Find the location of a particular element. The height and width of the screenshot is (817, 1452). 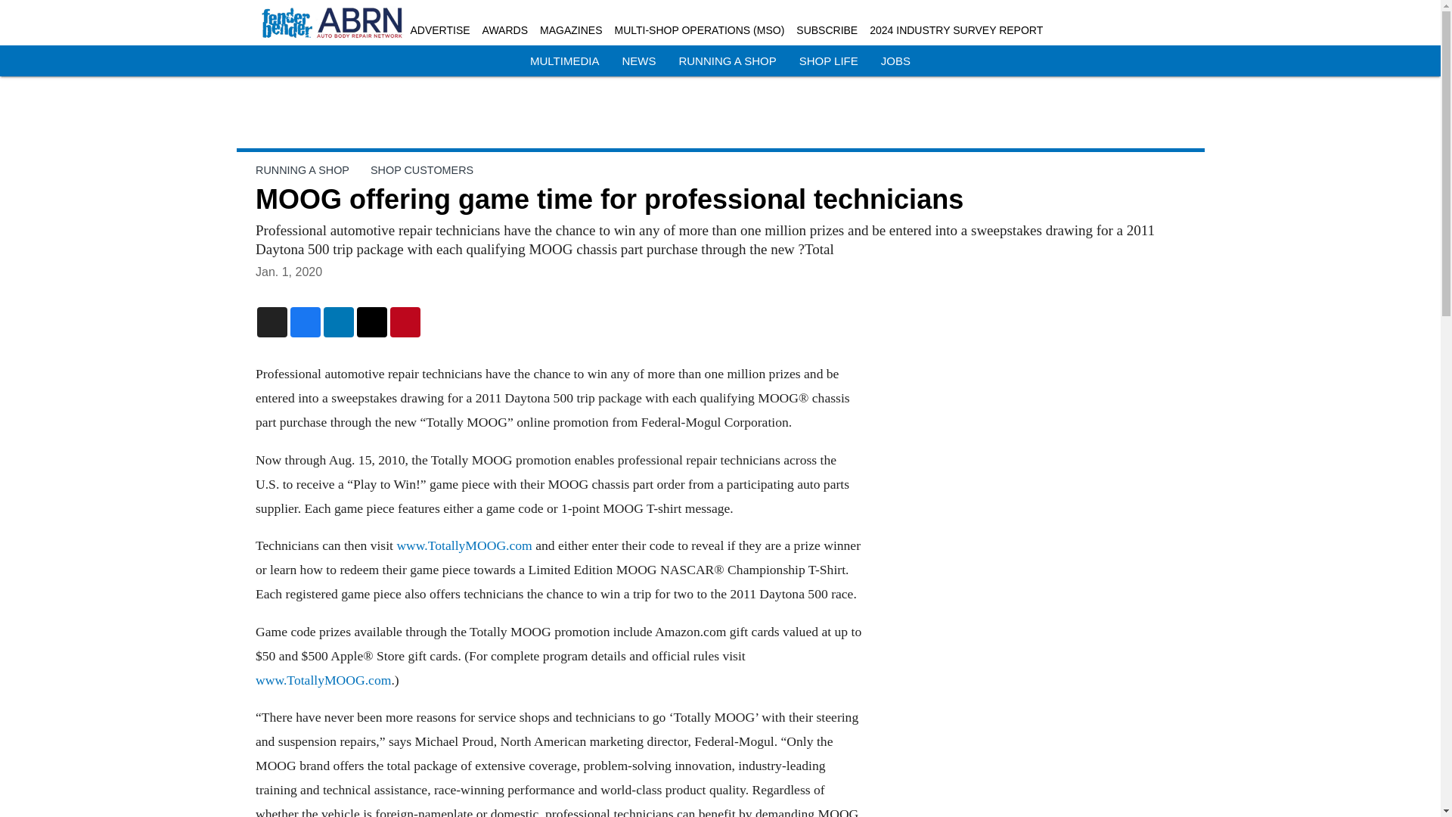

SHOP CUSTOMERS is located at coordinates (421, 170).